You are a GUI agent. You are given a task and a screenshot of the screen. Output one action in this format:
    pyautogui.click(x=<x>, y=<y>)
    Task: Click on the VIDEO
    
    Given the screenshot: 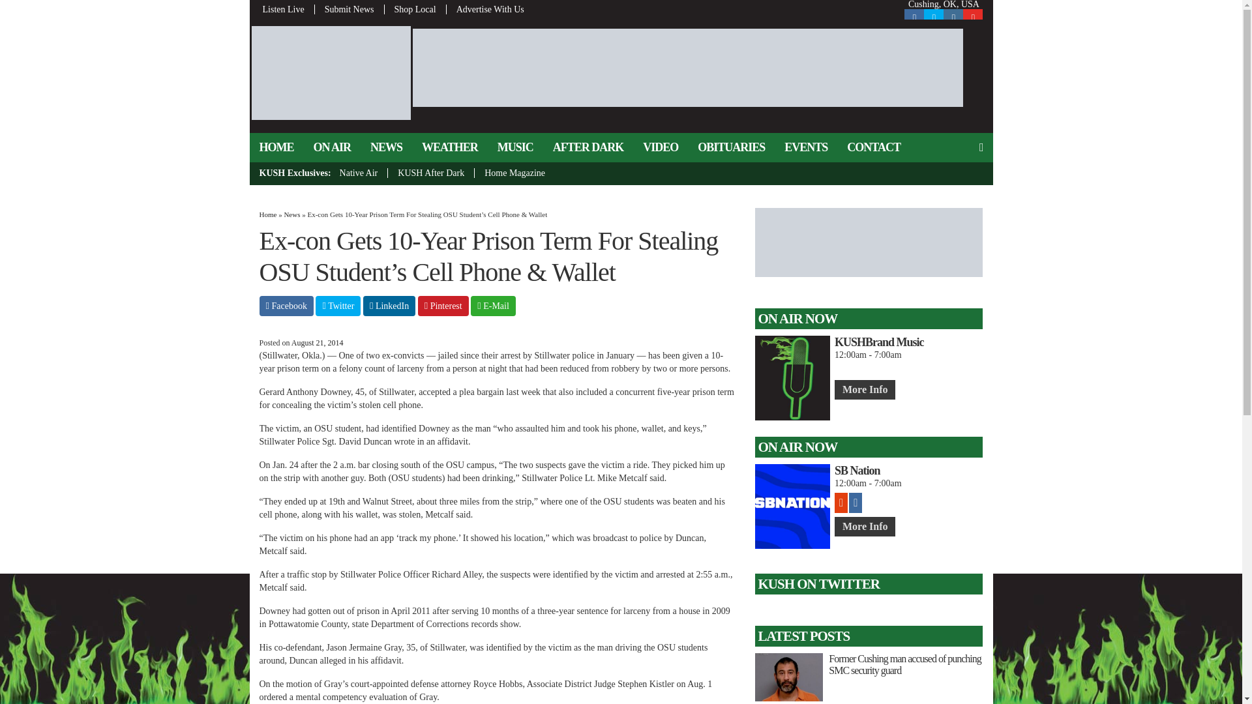 What is the action you would take?
    pyautogui.click(x=660, y=147)
    